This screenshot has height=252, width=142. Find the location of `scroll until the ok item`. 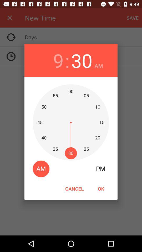

scroll until the ok item is located at coordinates (101, 188).